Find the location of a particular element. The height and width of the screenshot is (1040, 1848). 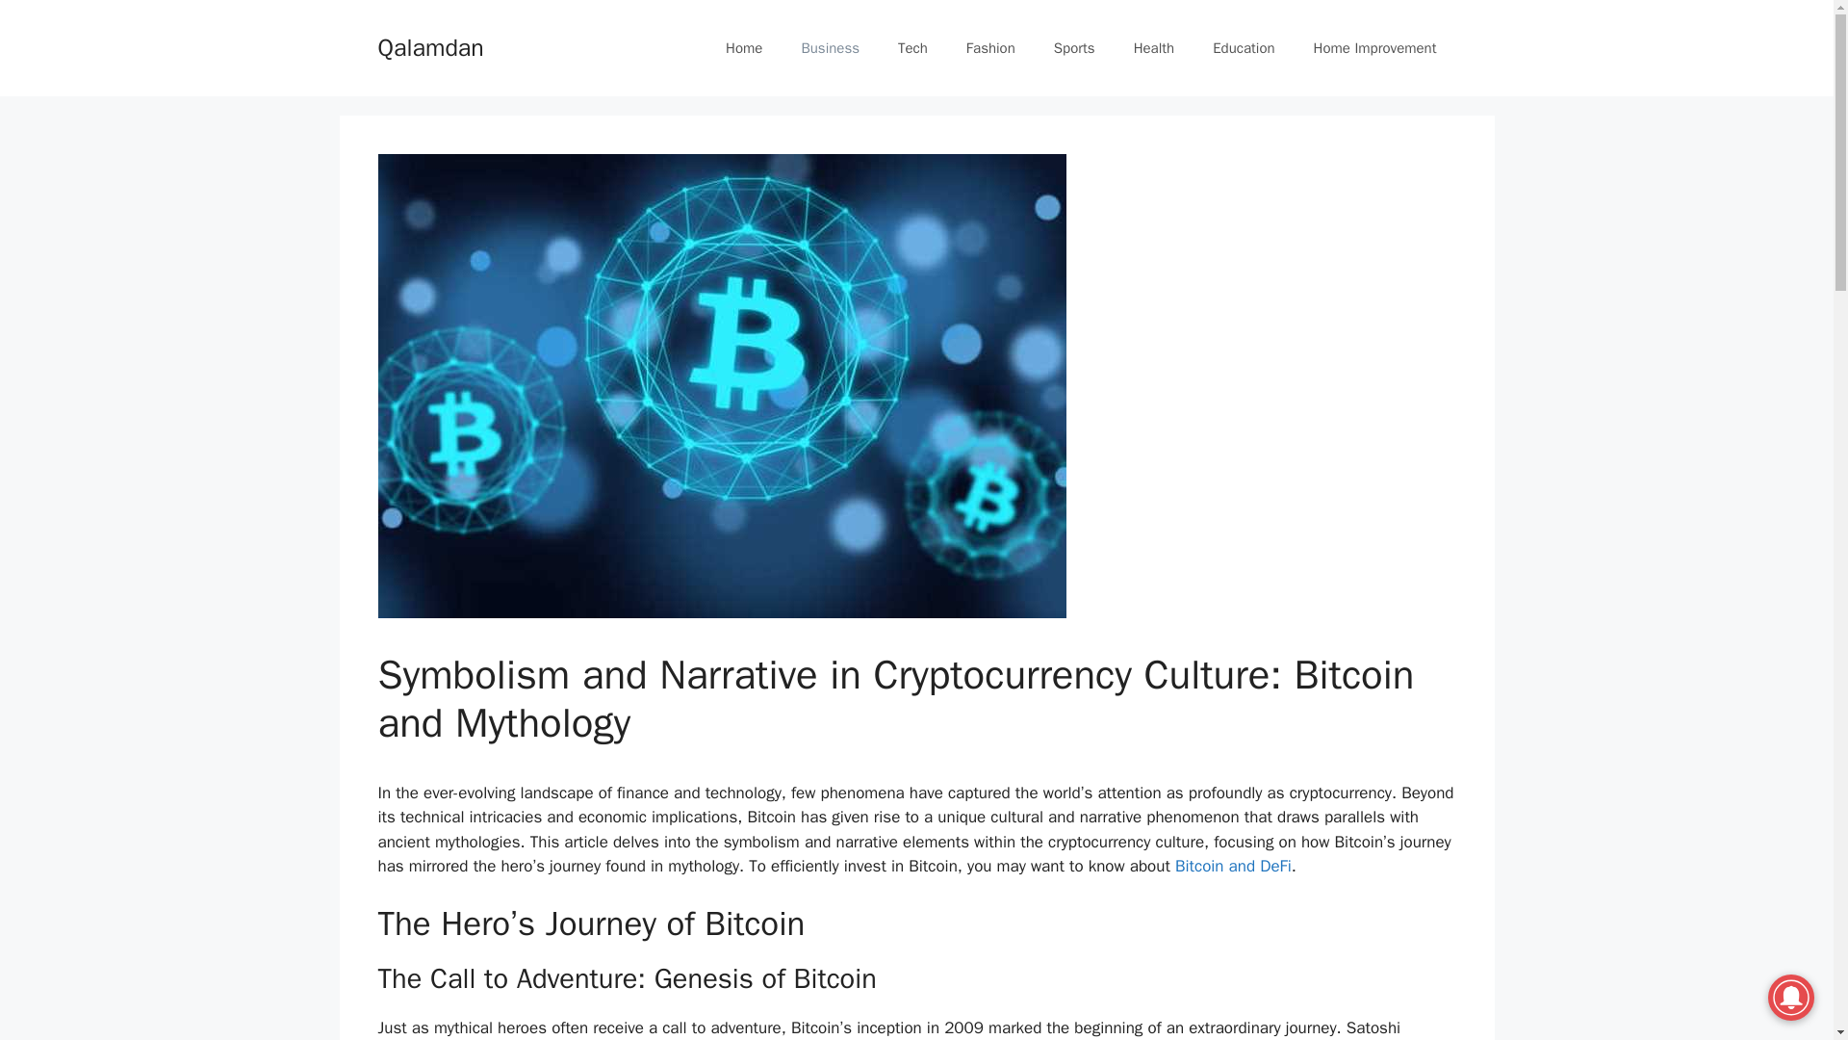

Tech is located at coordinates (912, 48).